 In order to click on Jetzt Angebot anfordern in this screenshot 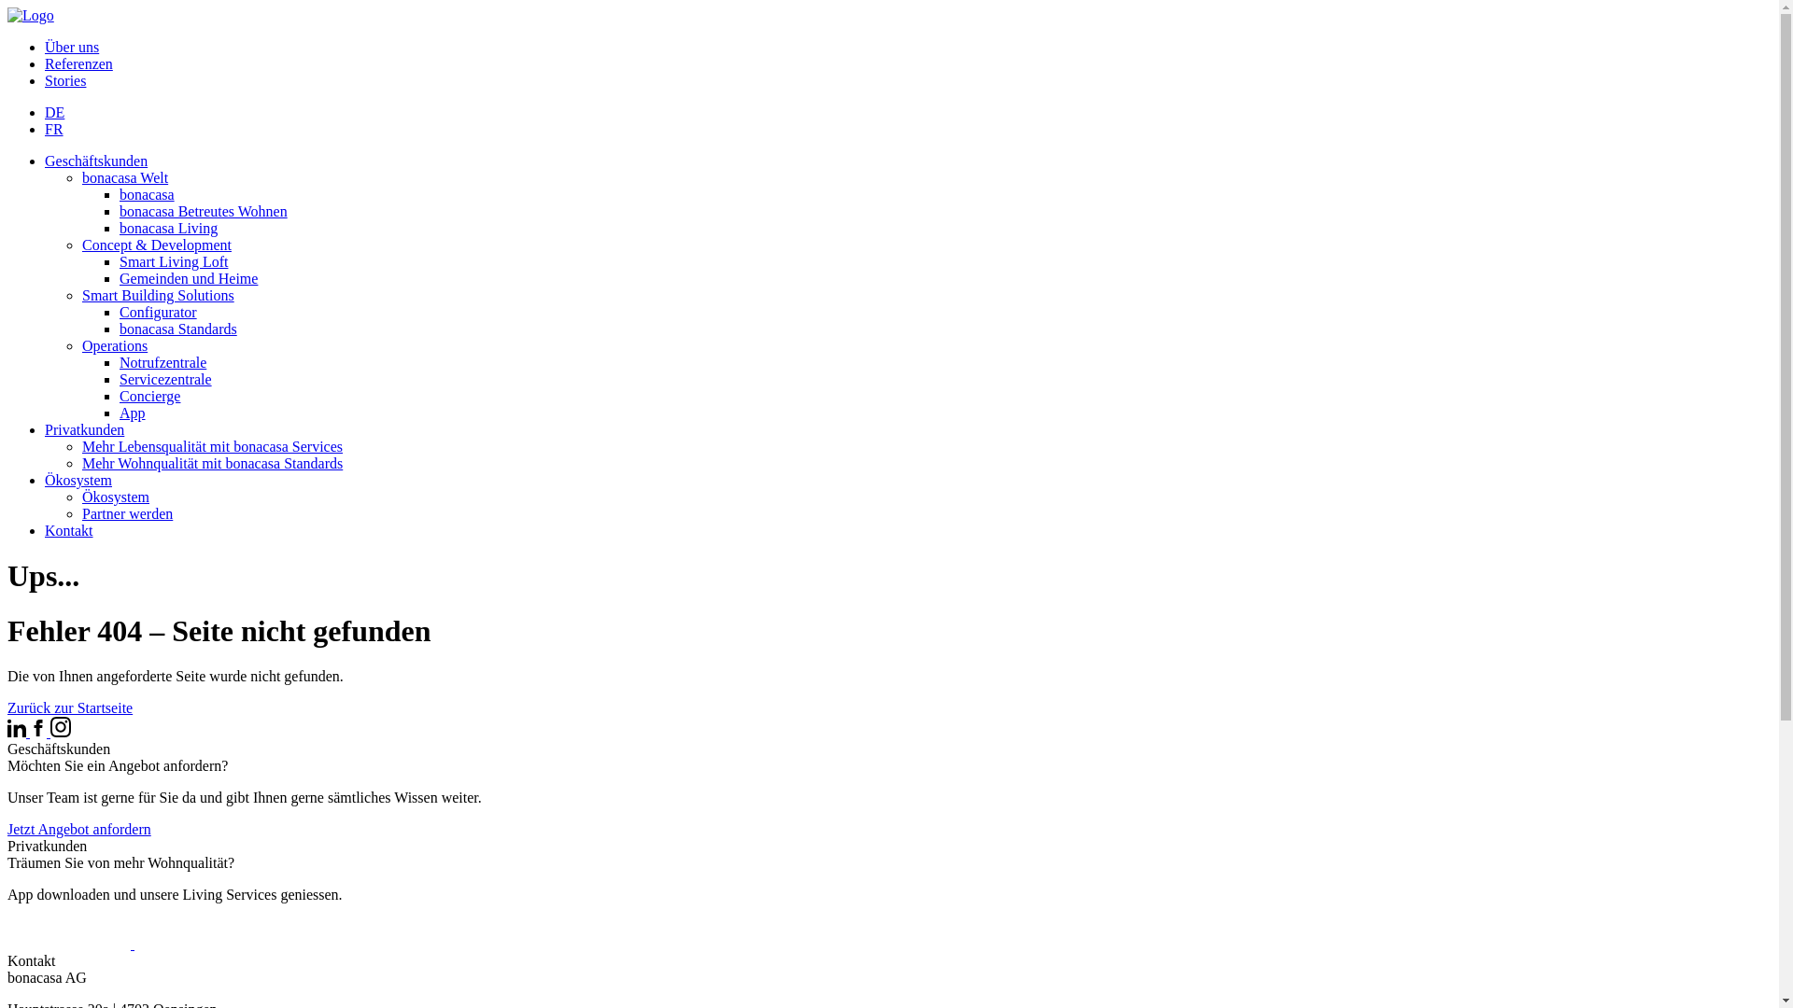, I will do `click(79, 829)`.